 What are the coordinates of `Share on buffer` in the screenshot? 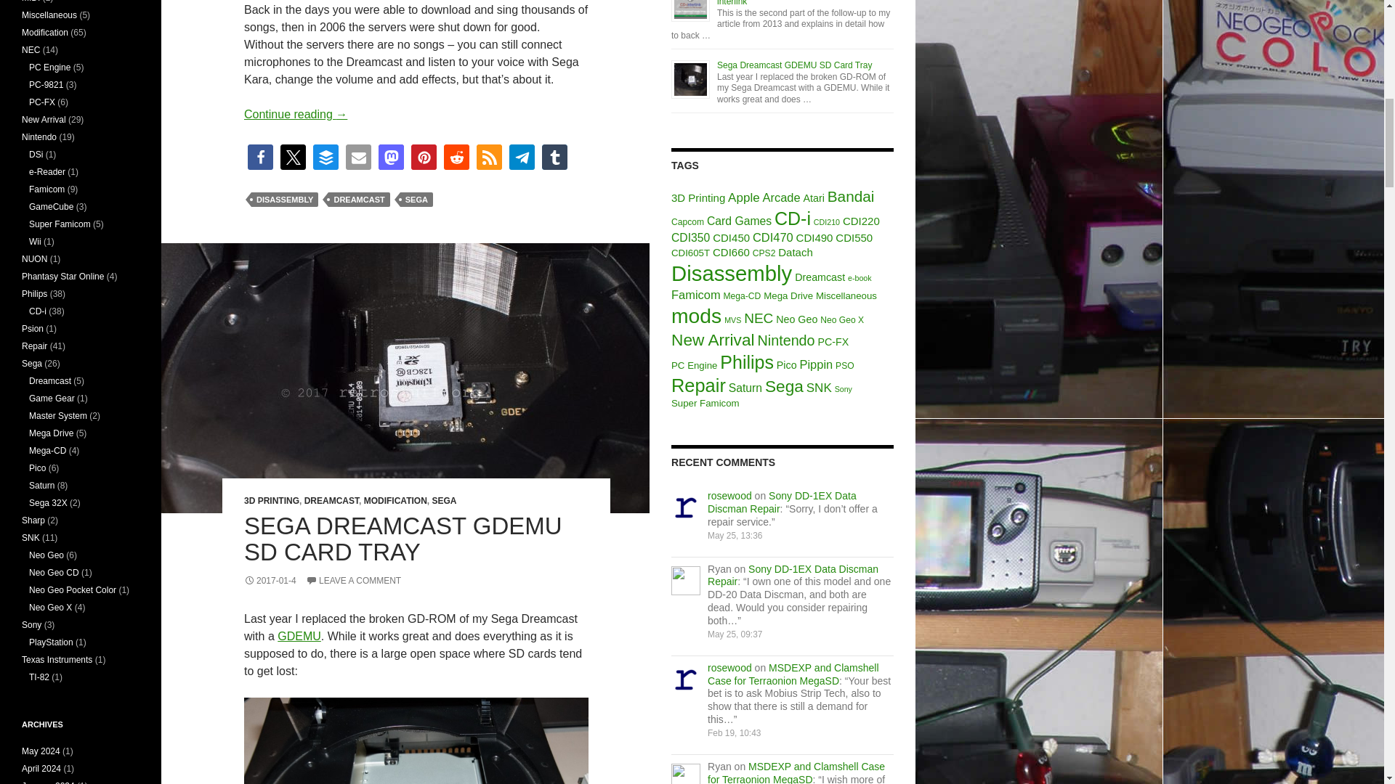 It's located at (325, 157).